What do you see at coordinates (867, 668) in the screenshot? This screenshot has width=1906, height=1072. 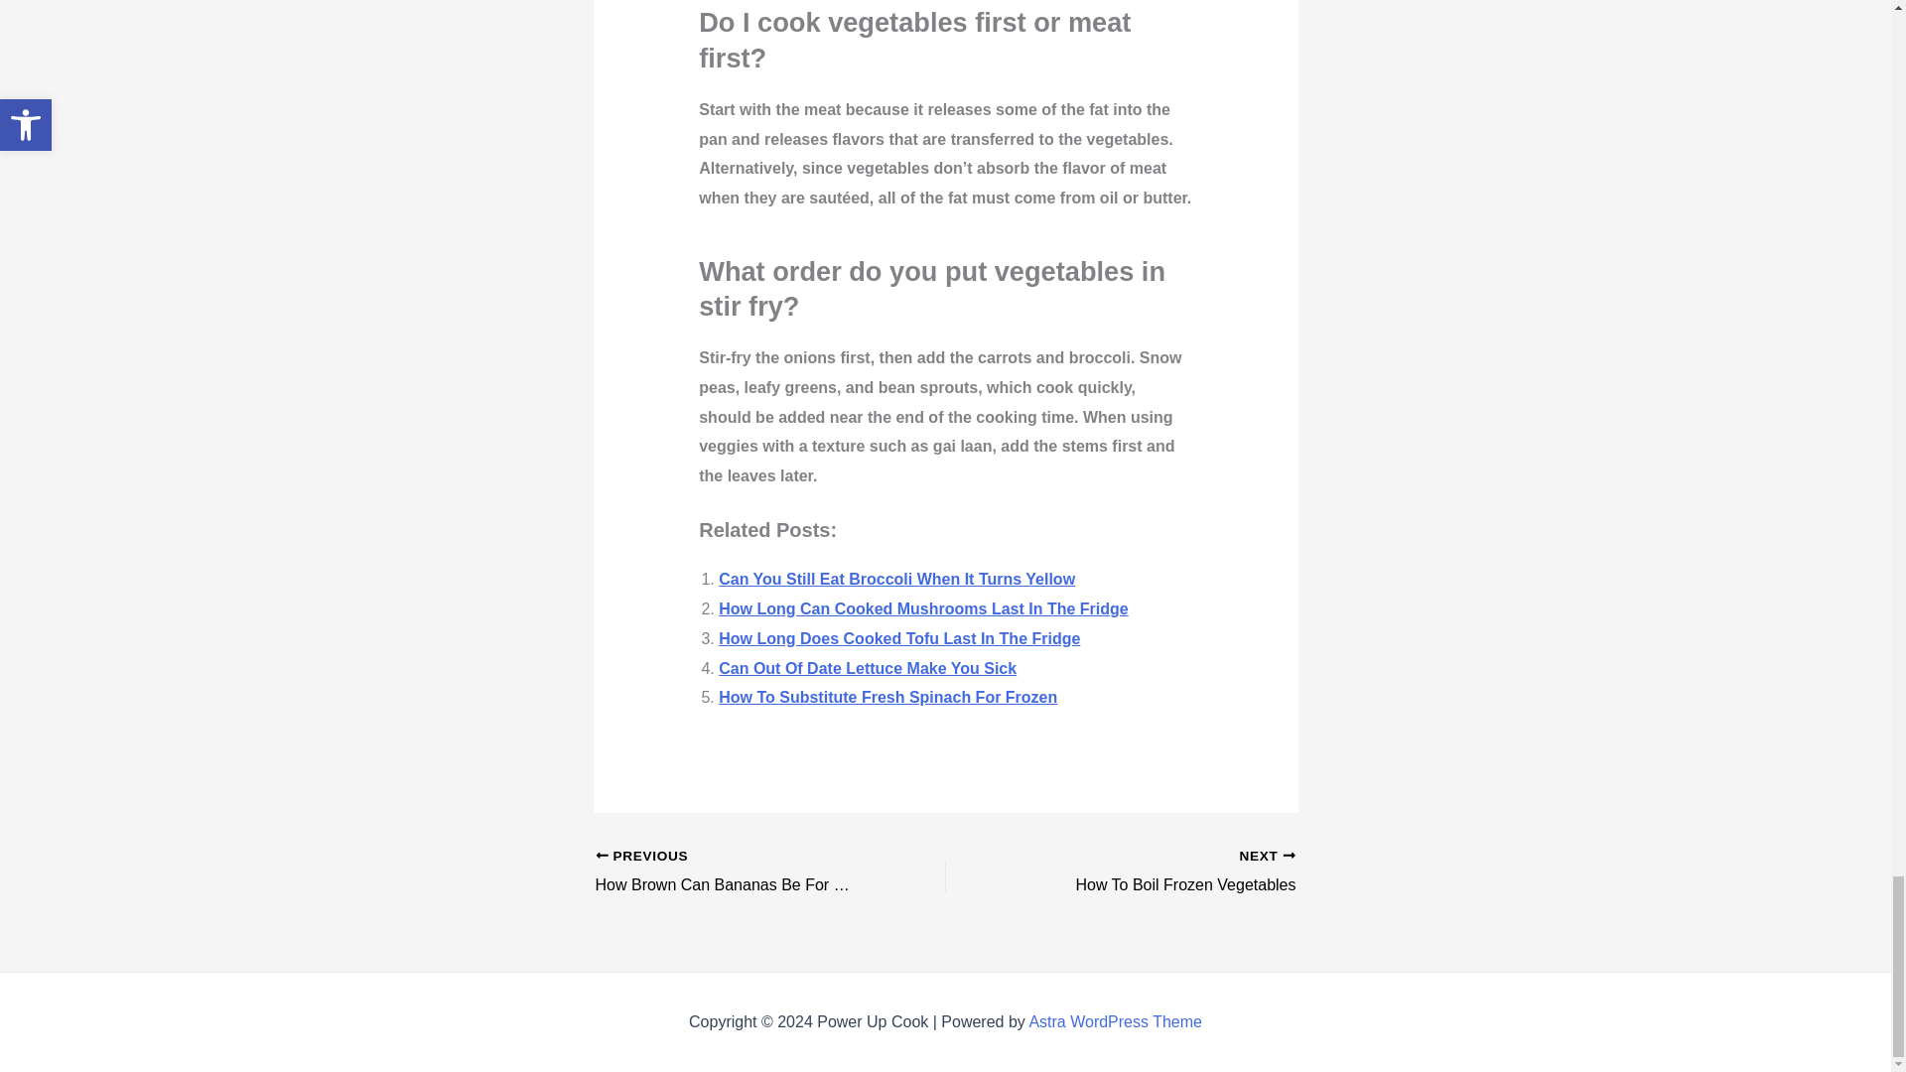 I see `Can Out Of Date Lettuce Make You Sick` at bounding box center [867, 668].